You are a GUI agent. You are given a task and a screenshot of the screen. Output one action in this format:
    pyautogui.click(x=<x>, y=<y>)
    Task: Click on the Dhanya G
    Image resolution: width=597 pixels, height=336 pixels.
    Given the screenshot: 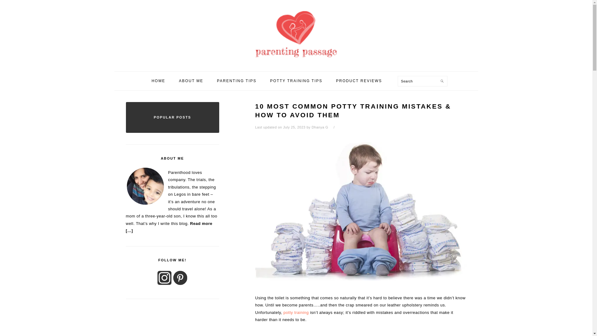 What is the action you would take?
    pyautogui.click(x=320, y=127)
    